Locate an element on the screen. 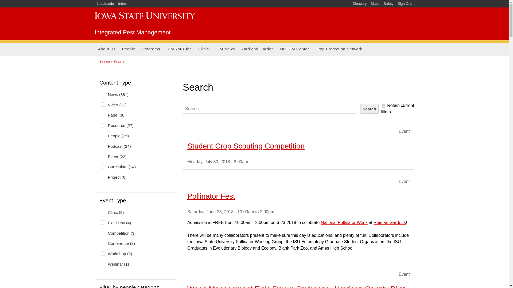 Image resolution: width=513 pixels, height=288 pixels. Sign Ons is located at coordinates (405, 4).